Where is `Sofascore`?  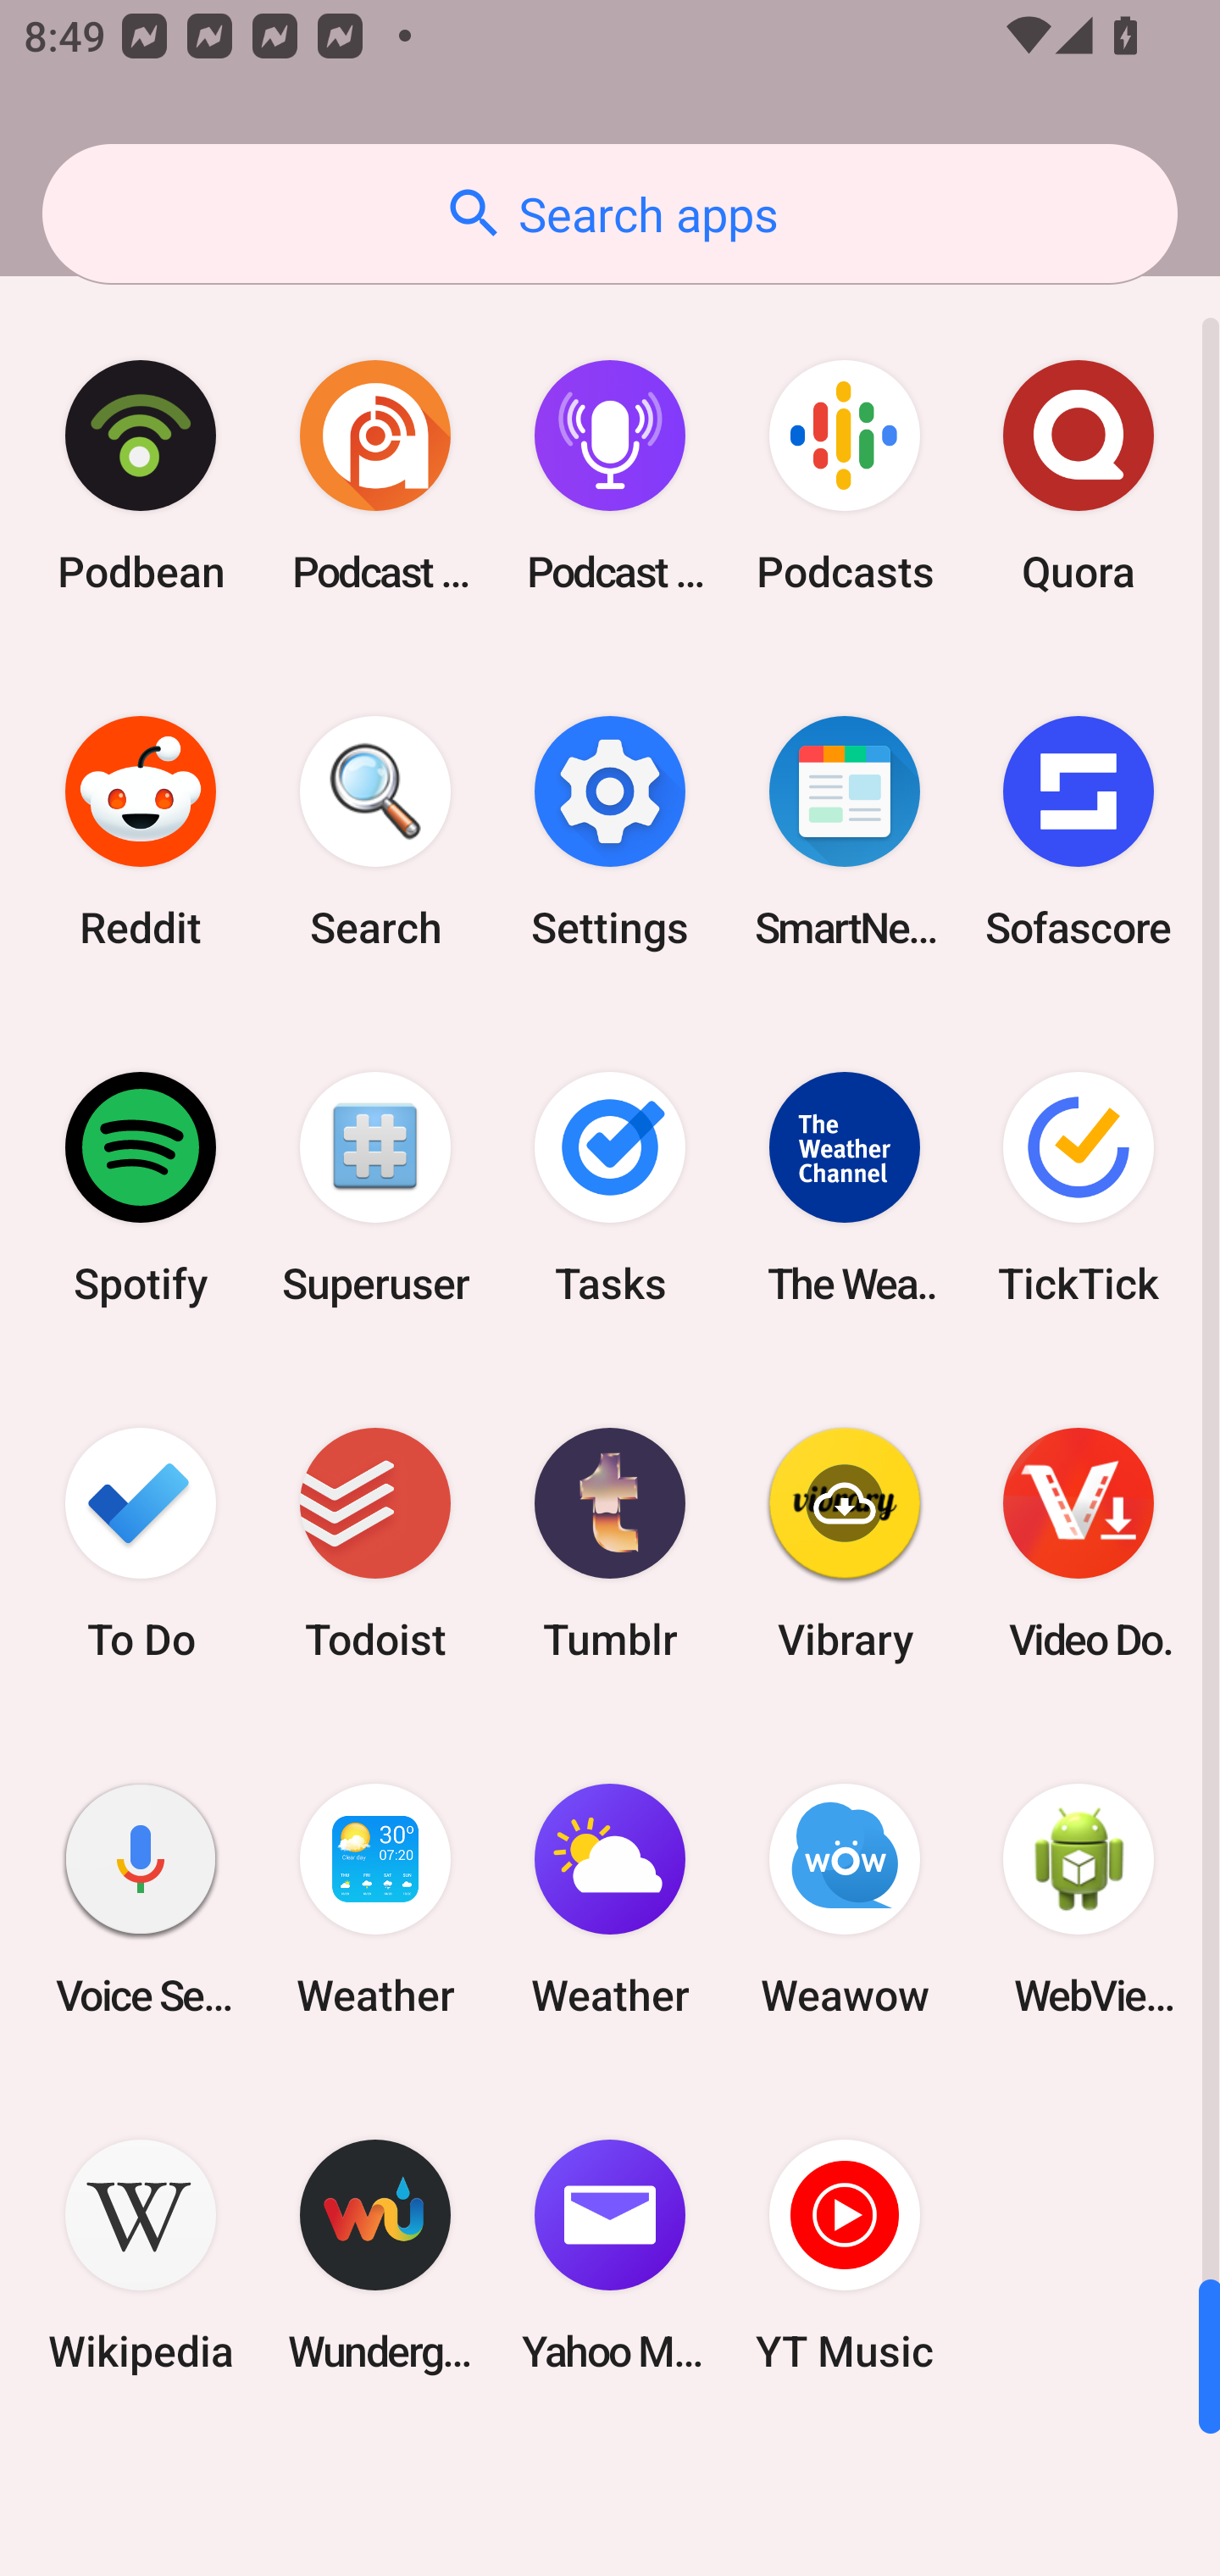 Sofascore is located at coordinates (1079, 832).